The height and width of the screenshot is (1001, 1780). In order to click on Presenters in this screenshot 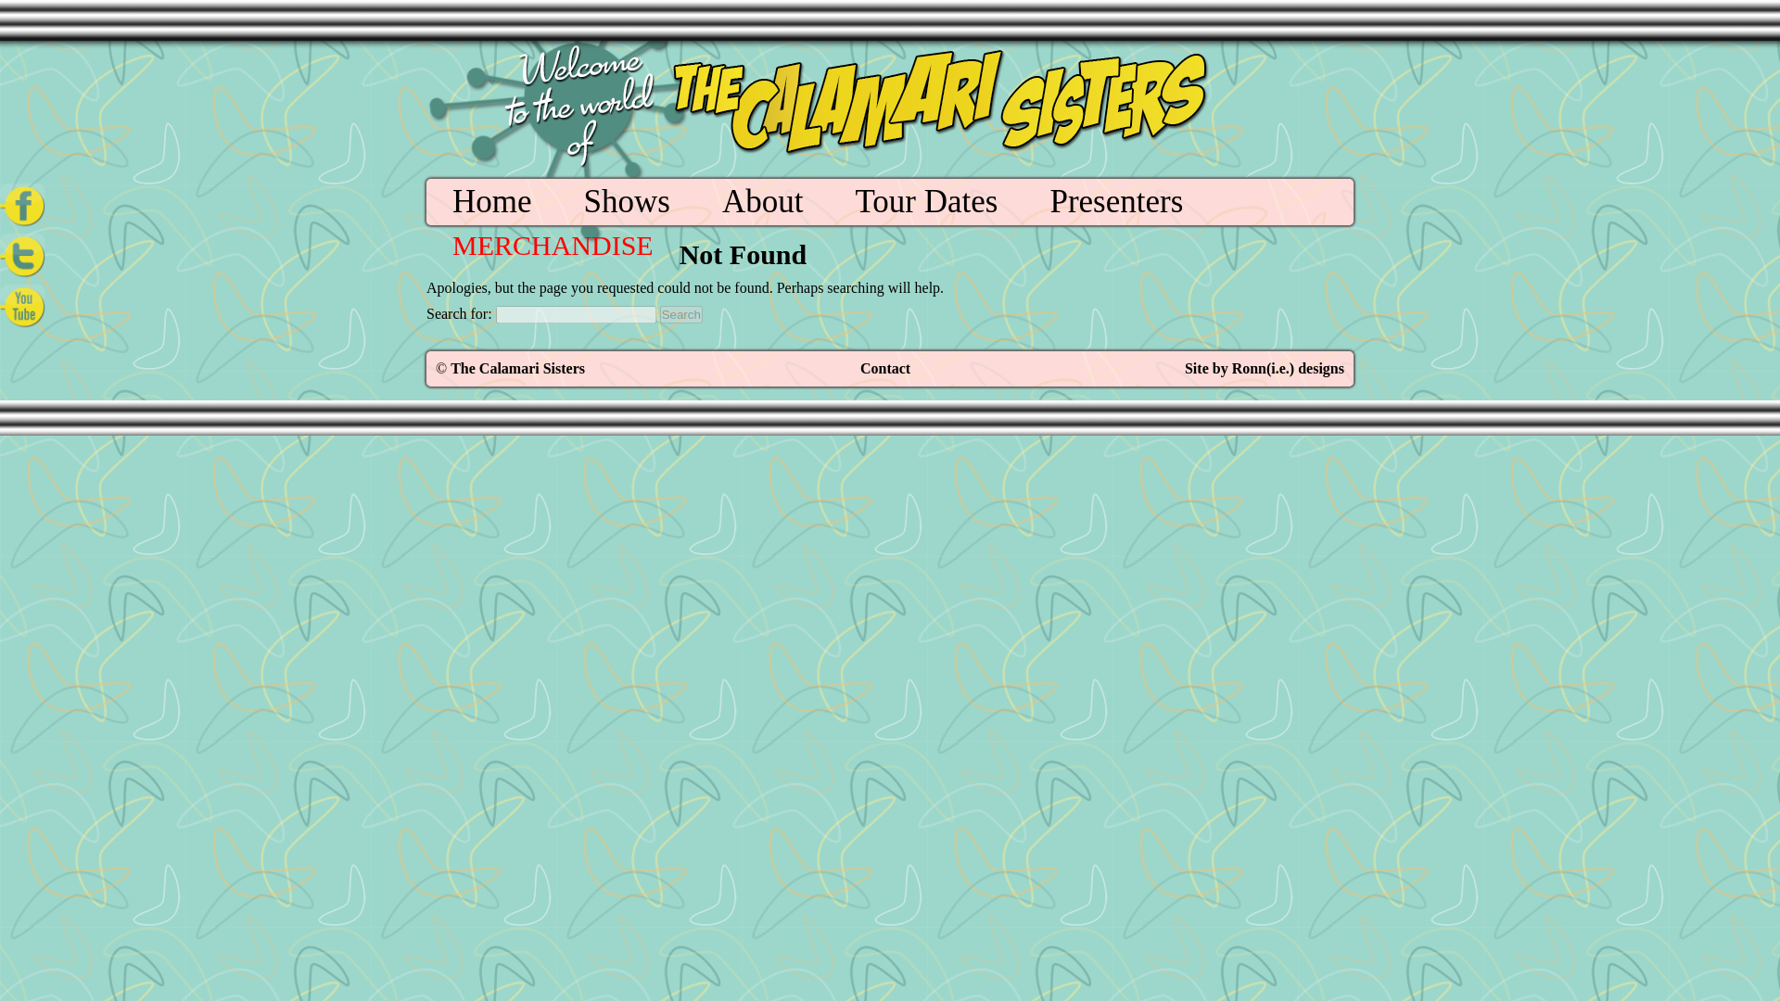, I will do `click(1116, 201)`.